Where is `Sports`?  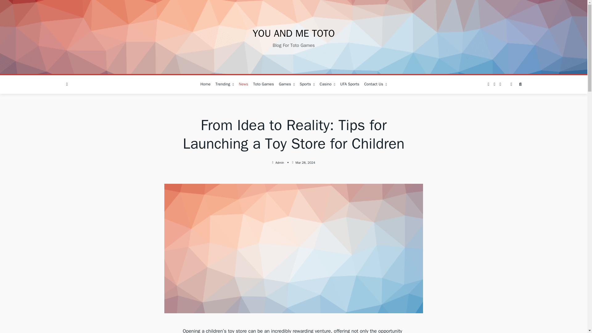
Sports is located at coordinates (307, 84).